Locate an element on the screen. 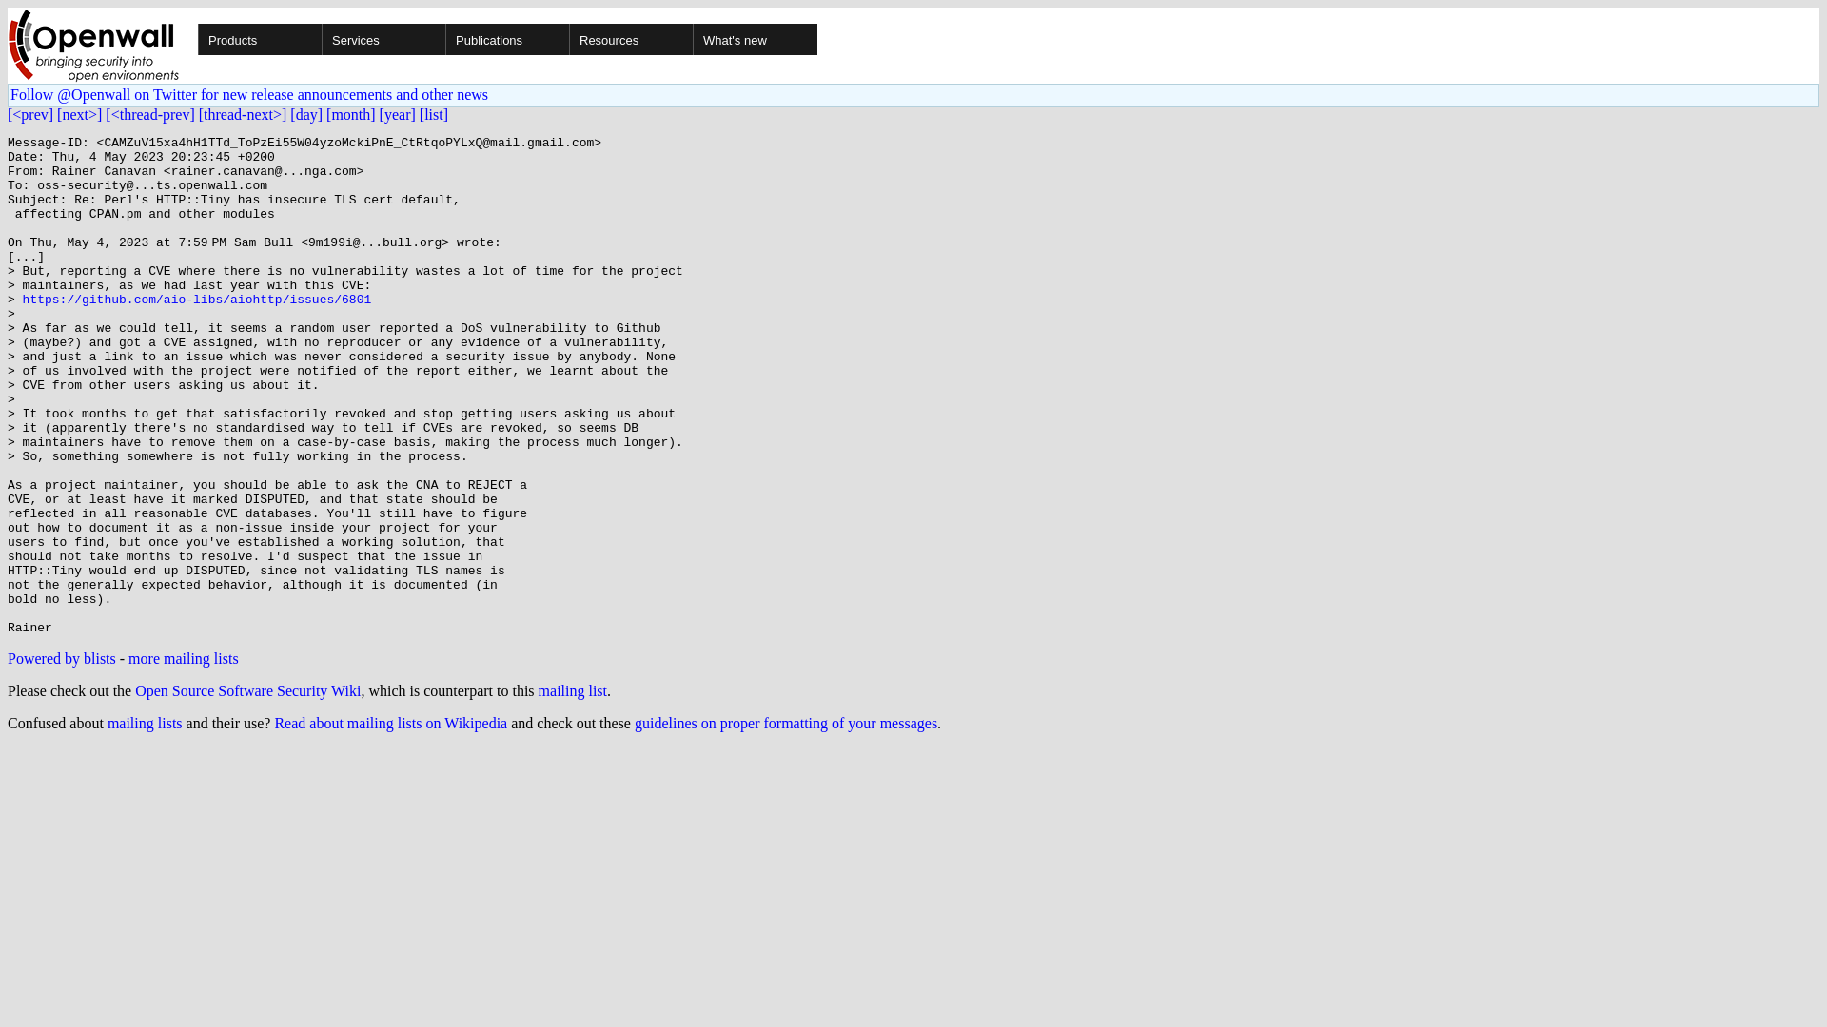  How to verify digital signatures is located at coordinates (239, 595).